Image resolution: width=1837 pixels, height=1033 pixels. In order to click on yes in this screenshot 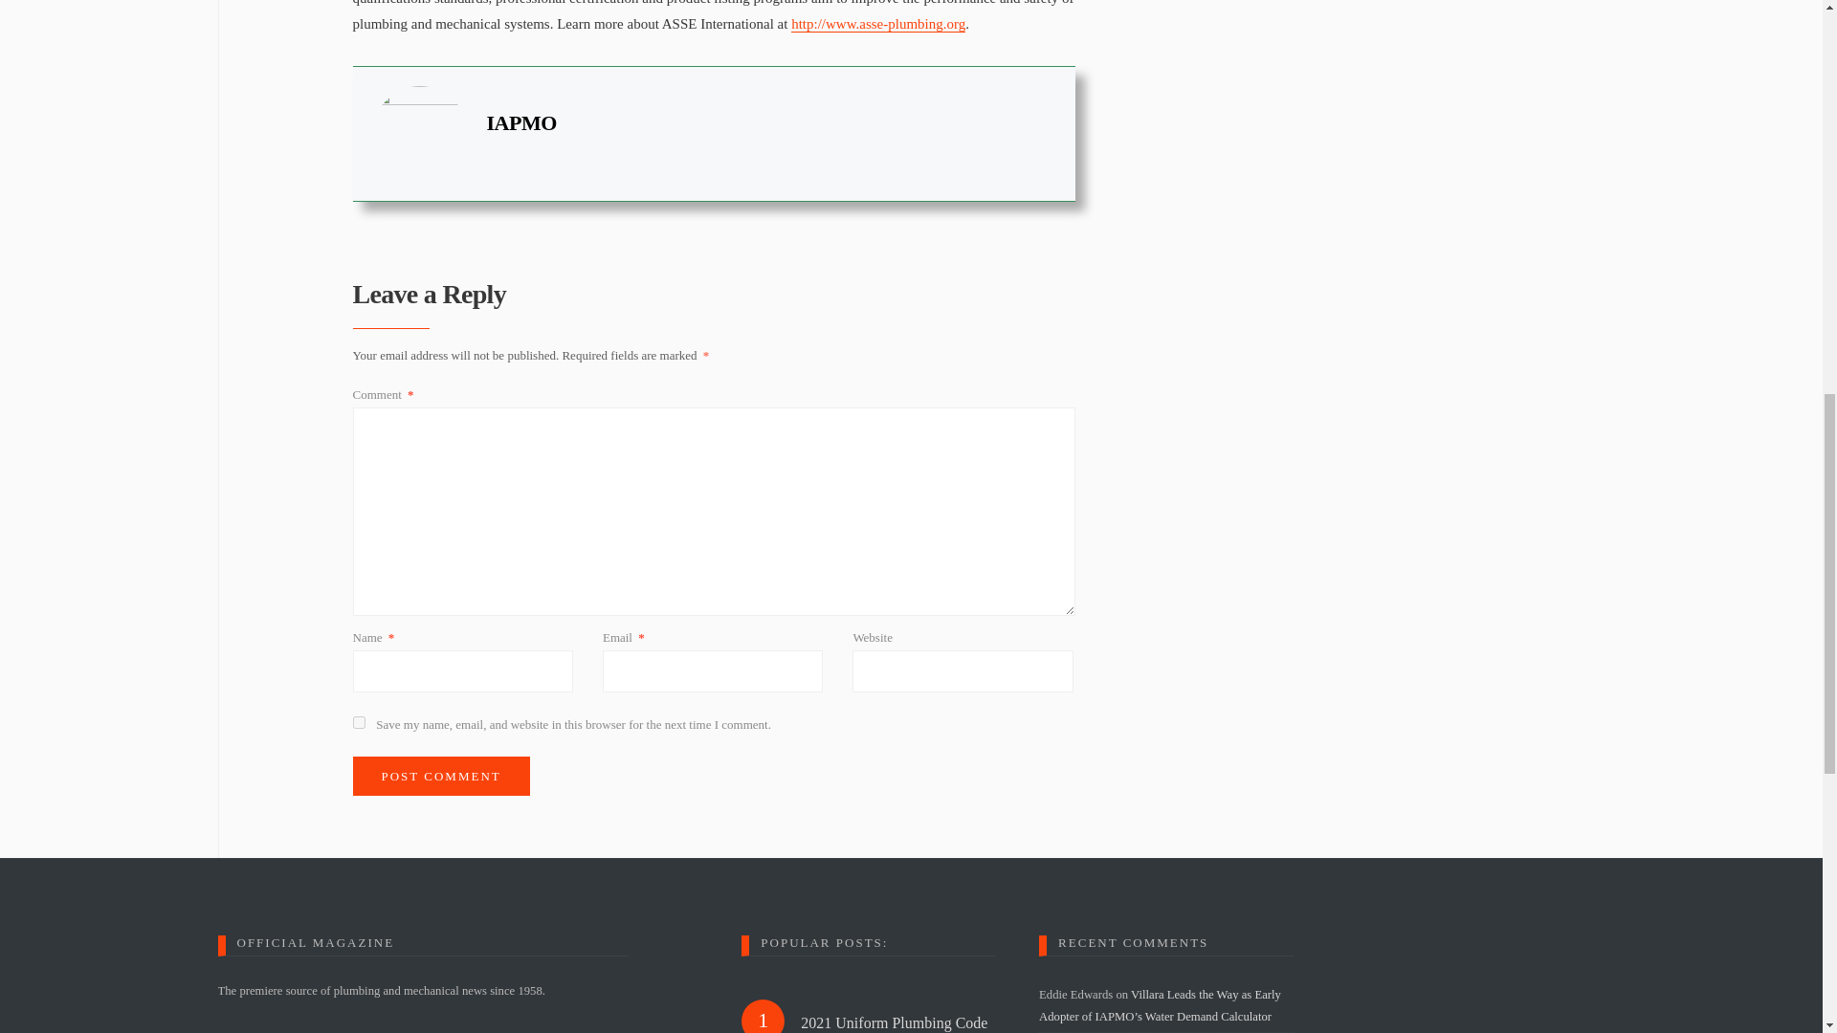, I will do `click(358, 723)`.